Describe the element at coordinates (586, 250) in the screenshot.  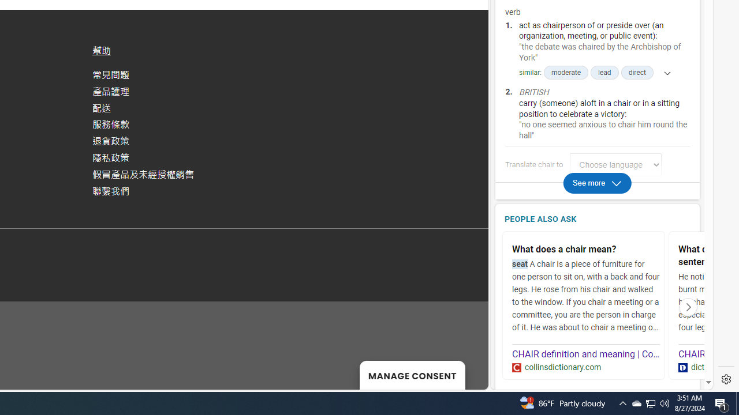
I see `What does a chair mean?` at that location.